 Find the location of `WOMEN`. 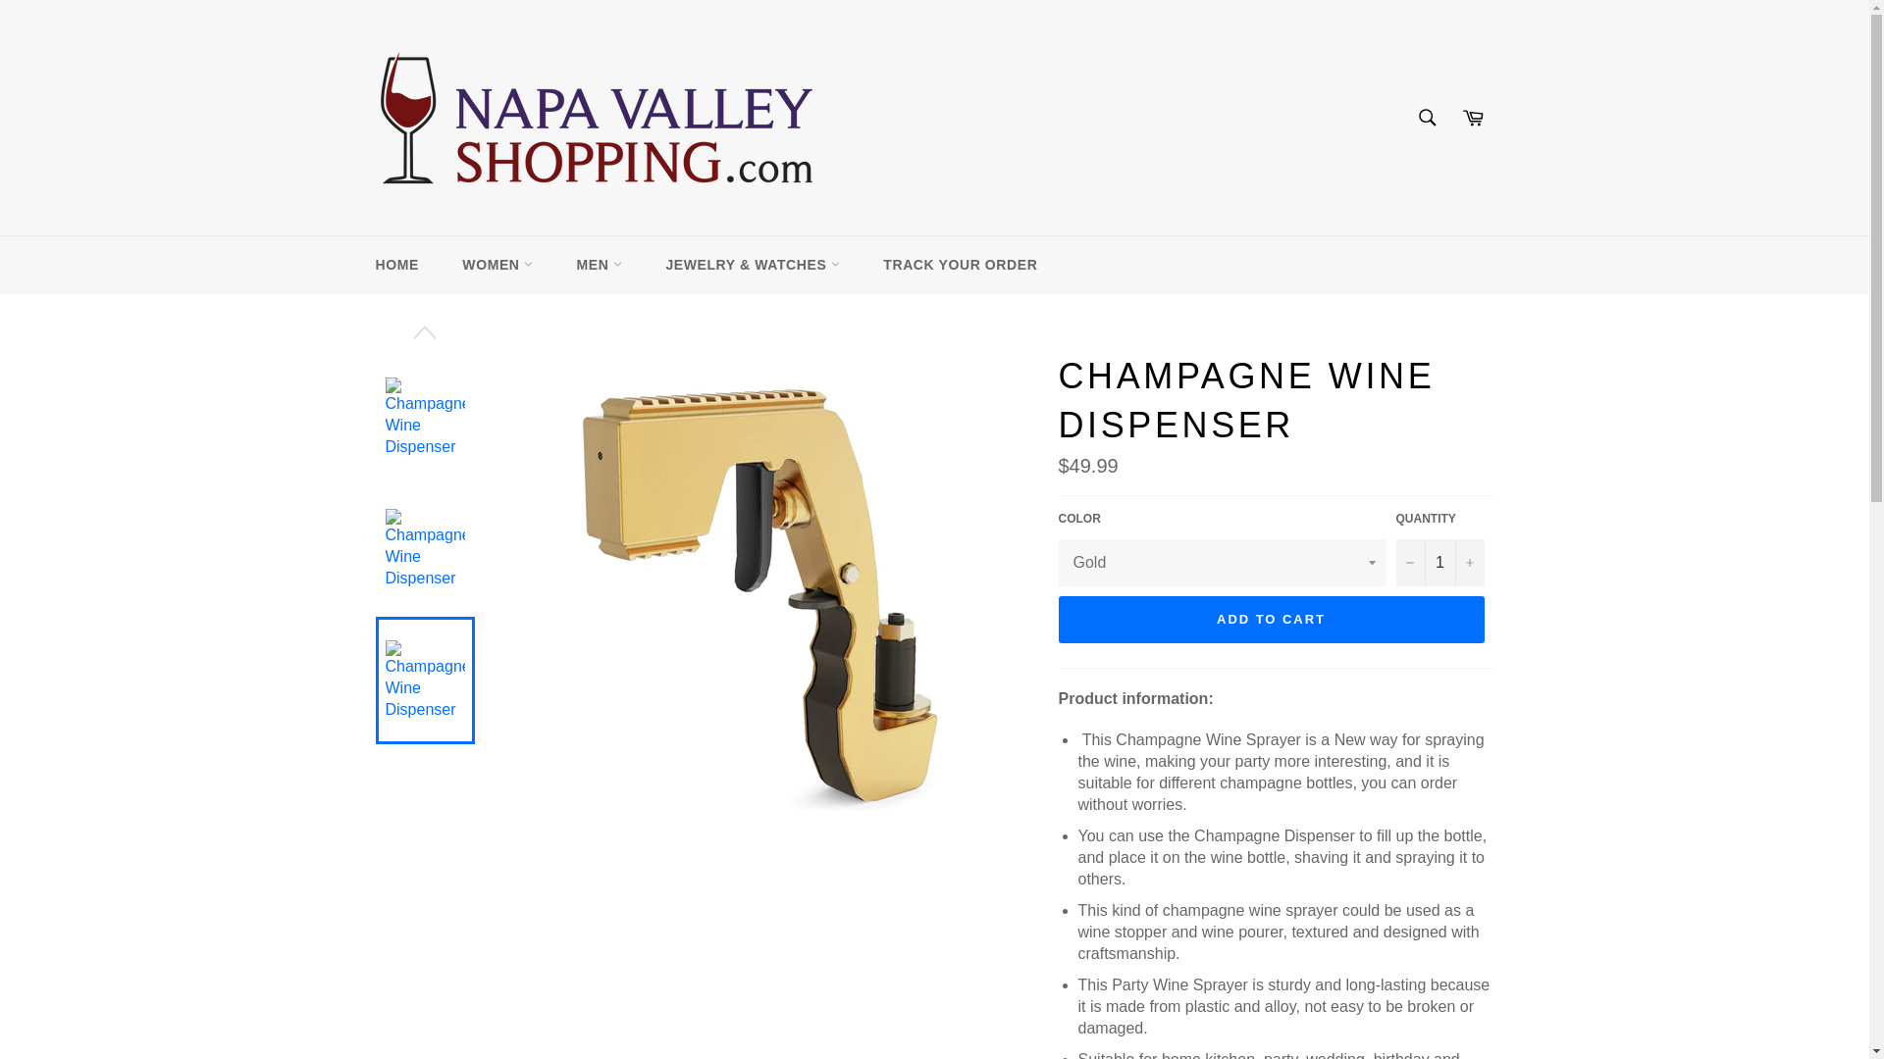

WOMEN is located at coordinates (497, 265).